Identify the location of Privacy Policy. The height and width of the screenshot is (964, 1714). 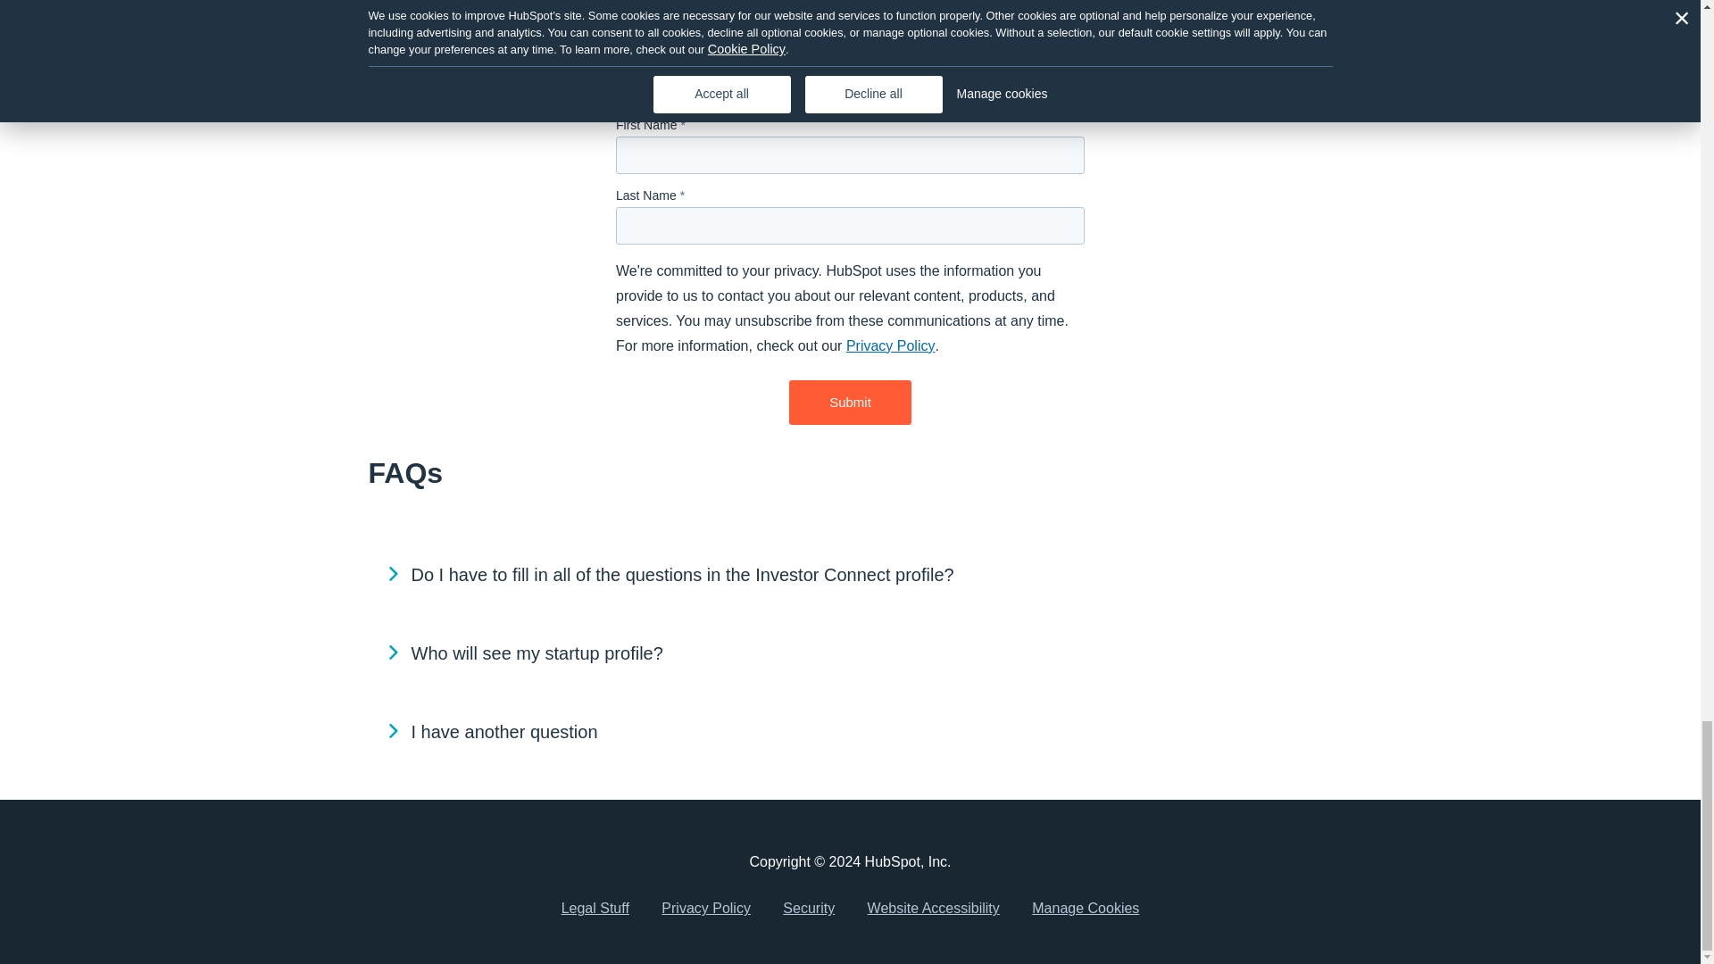
(891, 346).